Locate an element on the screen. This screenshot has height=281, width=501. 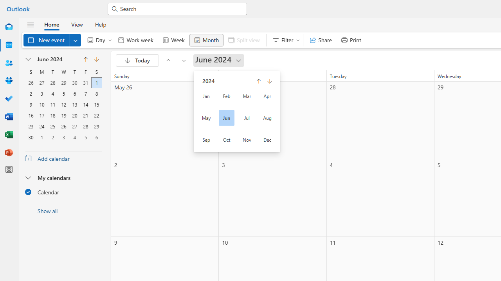
Help is located at coordinates (100, 24).